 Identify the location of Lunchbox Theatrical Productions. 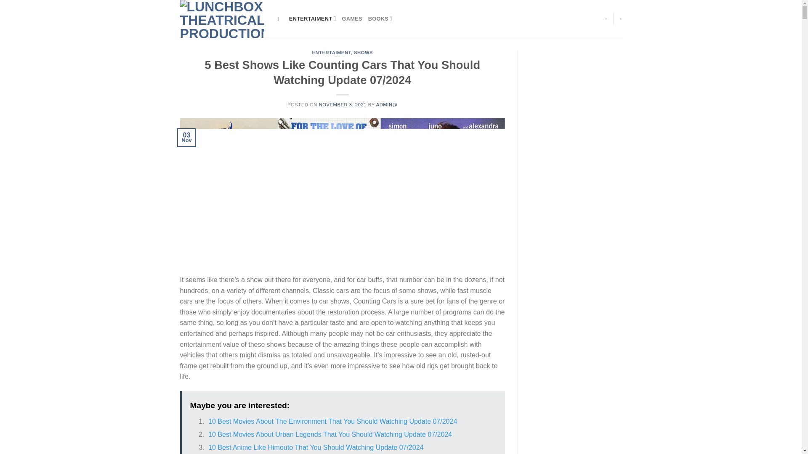
(222, 18).